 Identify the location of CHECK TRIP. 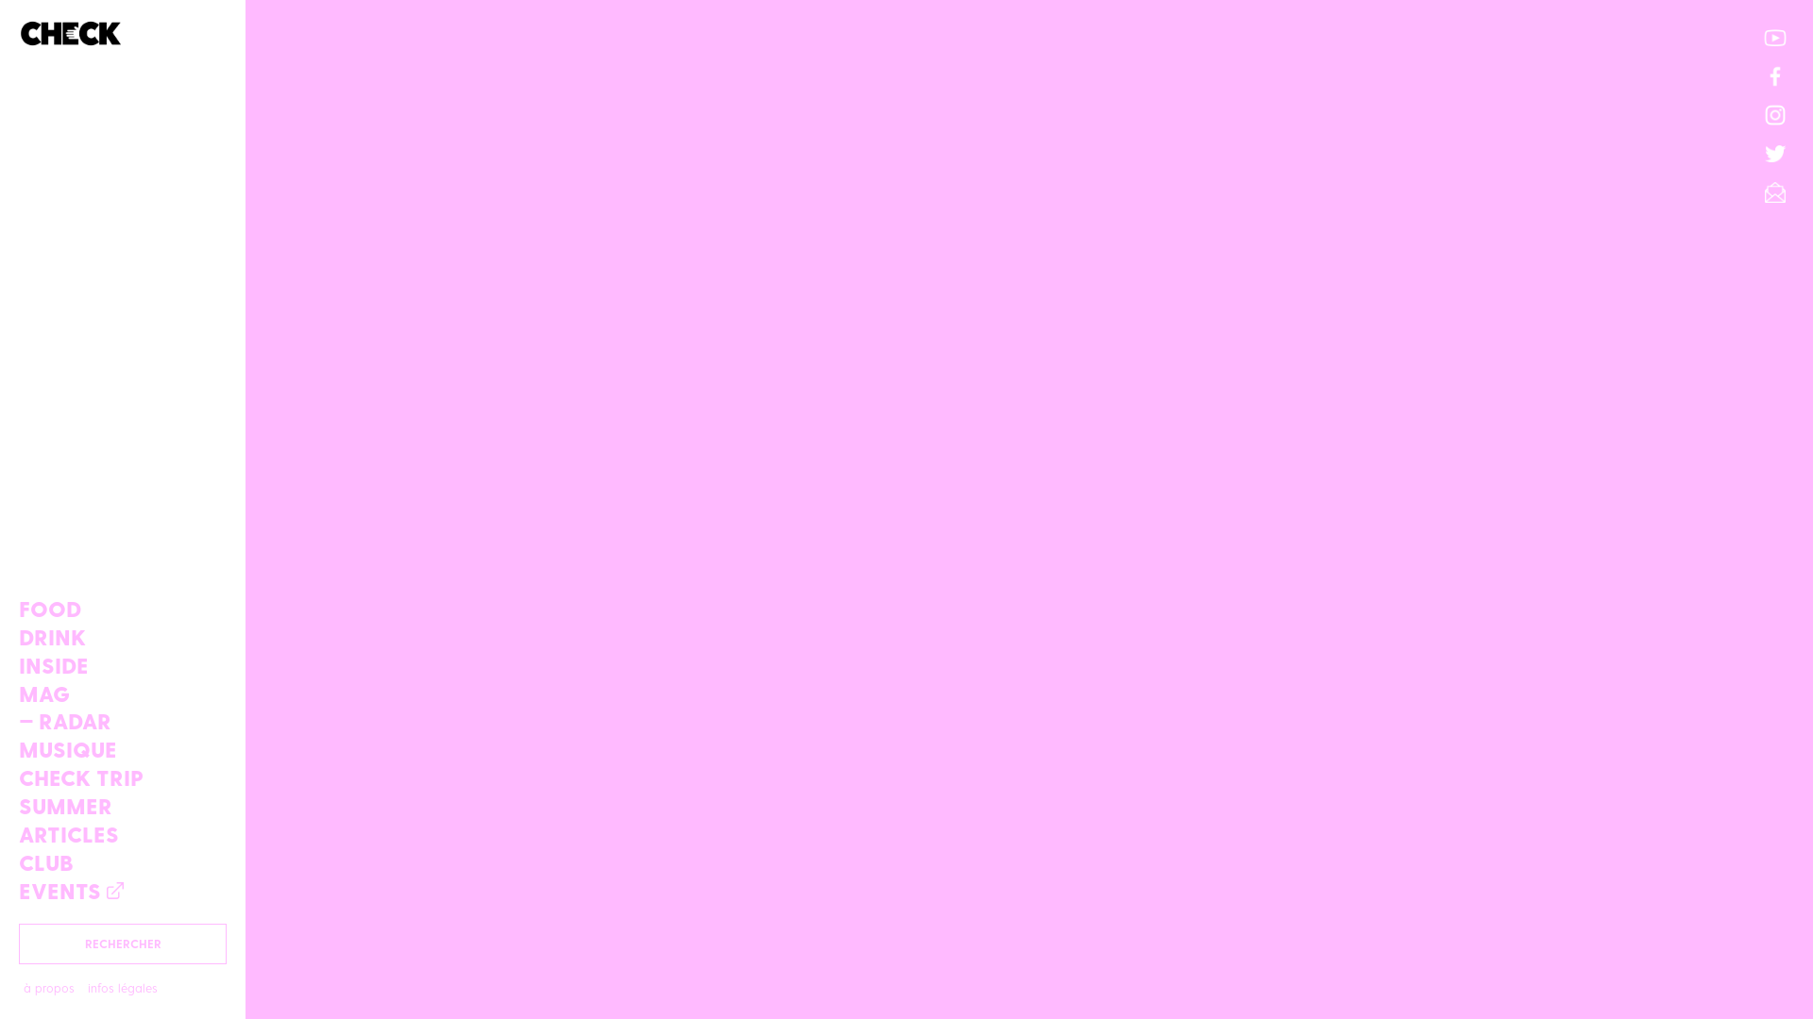
(123, 777).